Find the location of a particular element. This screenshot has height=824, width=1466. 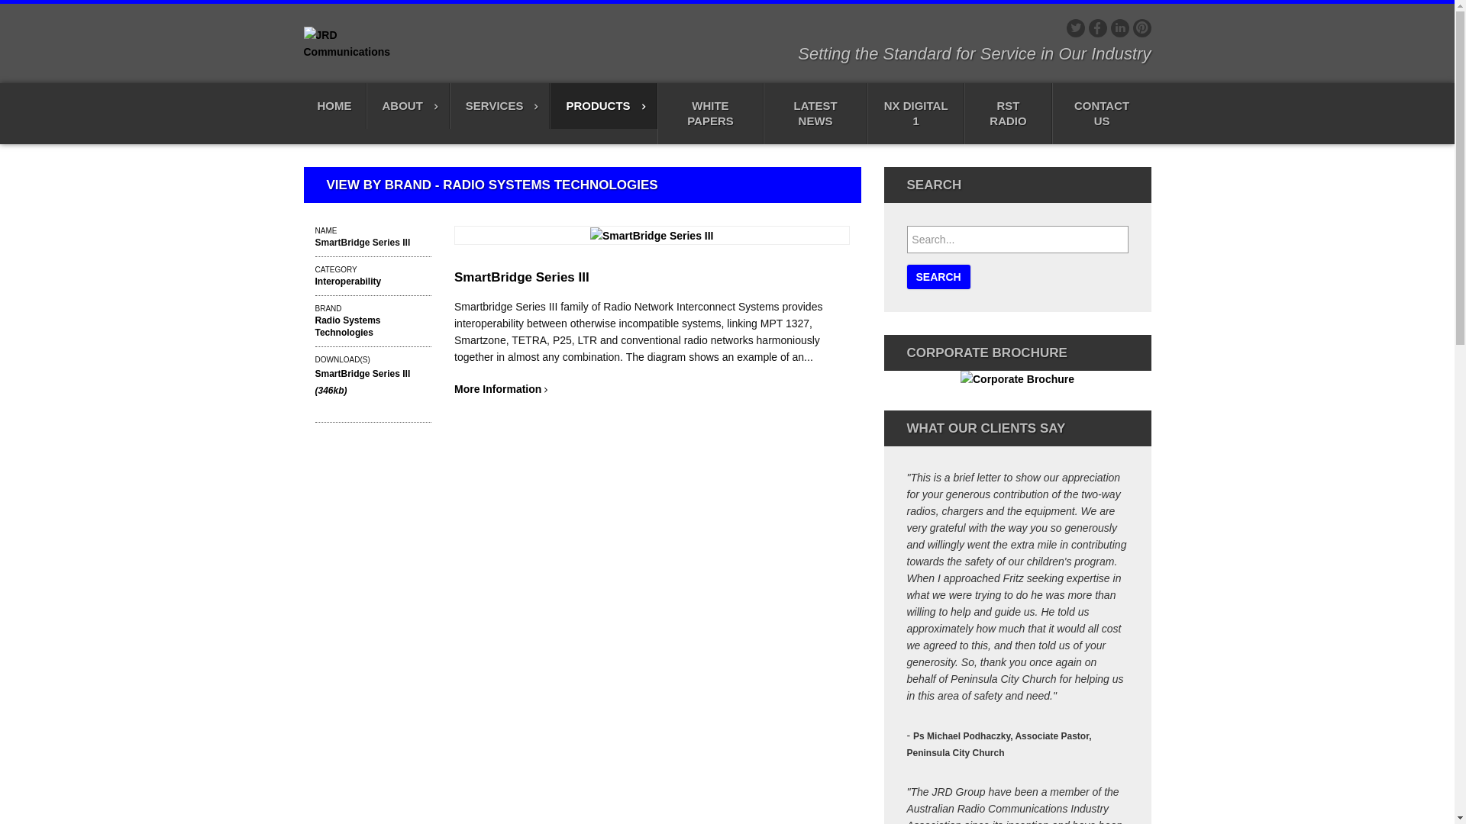

NX DIGITAL 1 is located at coordinates (916, 114).